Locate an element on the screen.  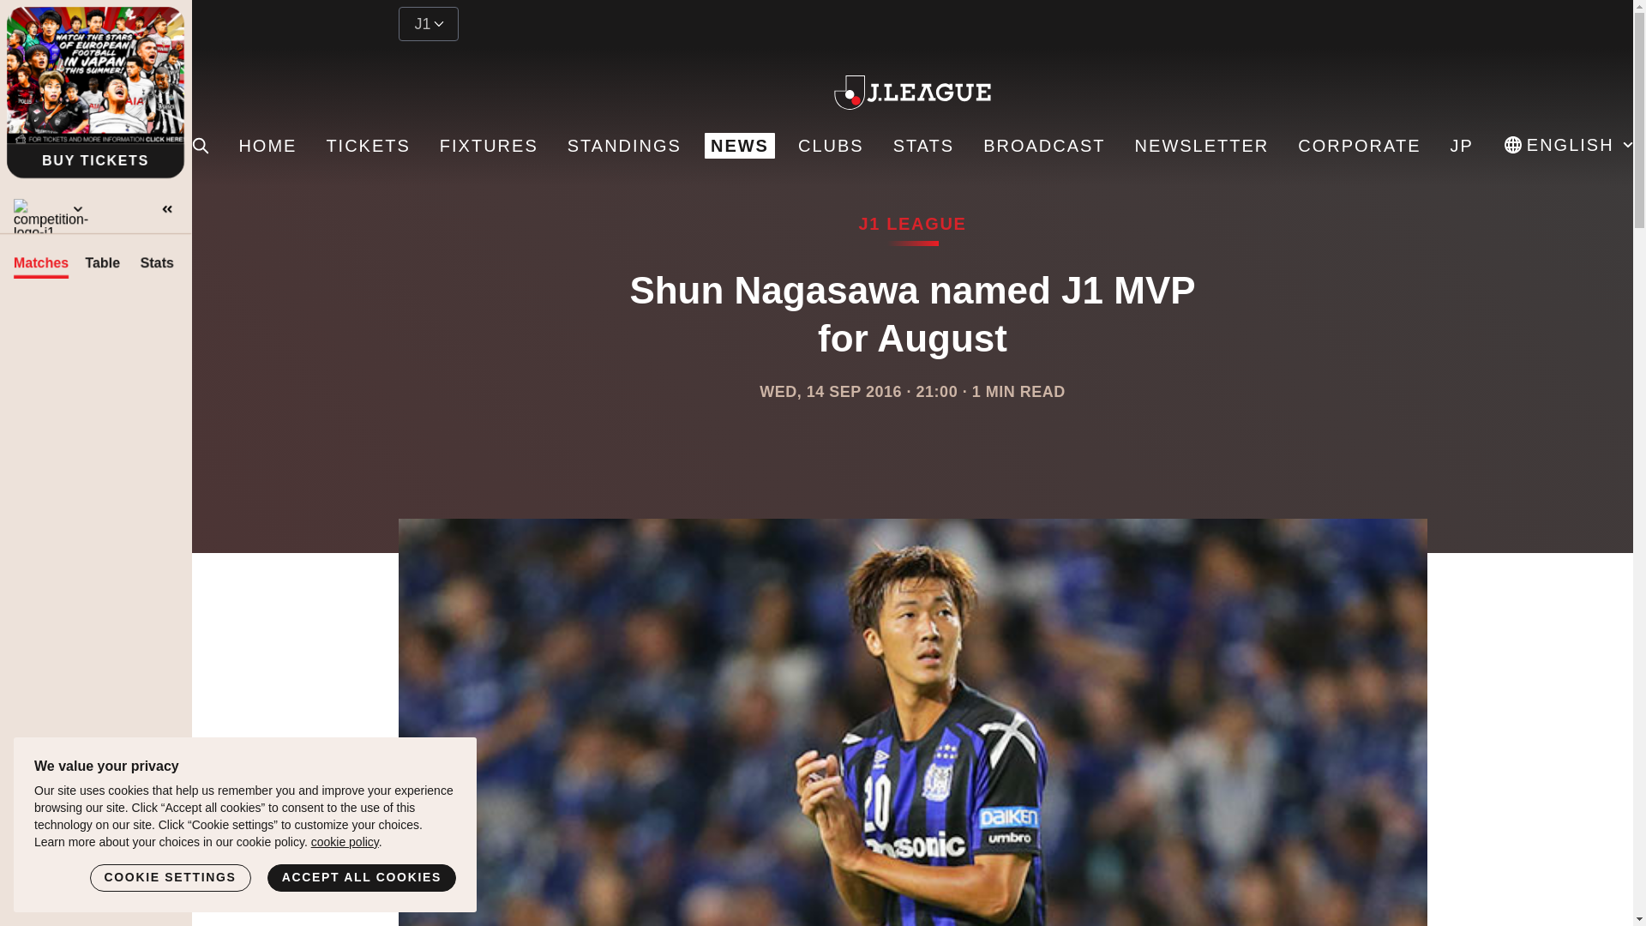
STANDINGS is located at coordinates (624, 146).